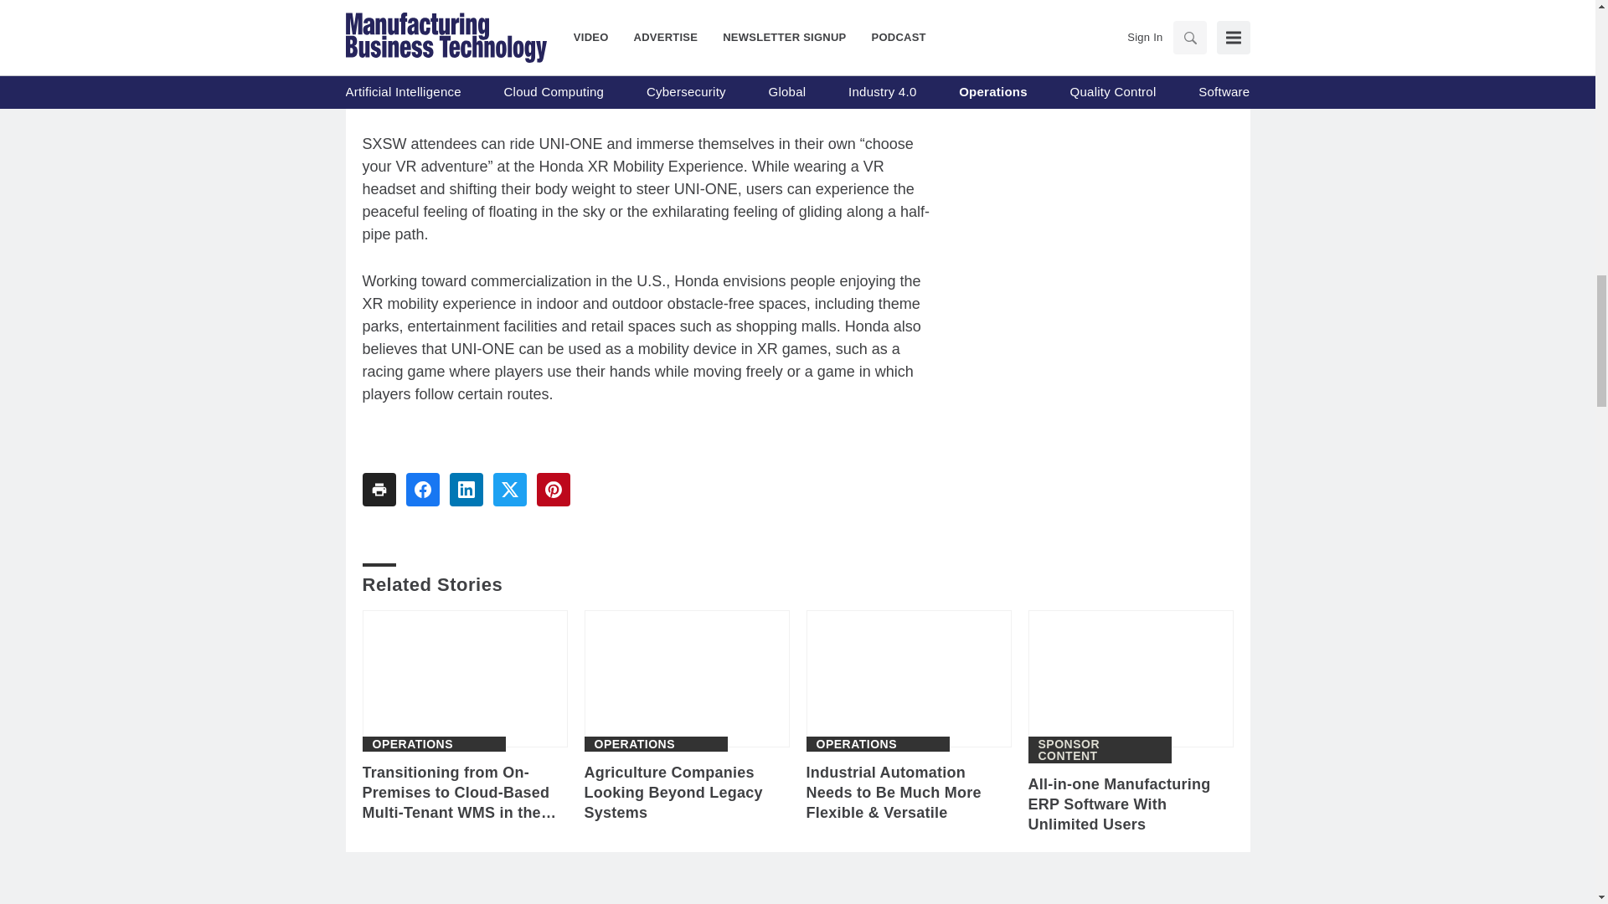  What do you see at coordinates (552, 489) in the screenshot?
I see `Share To pinterest` at bounding box center [552, 489].